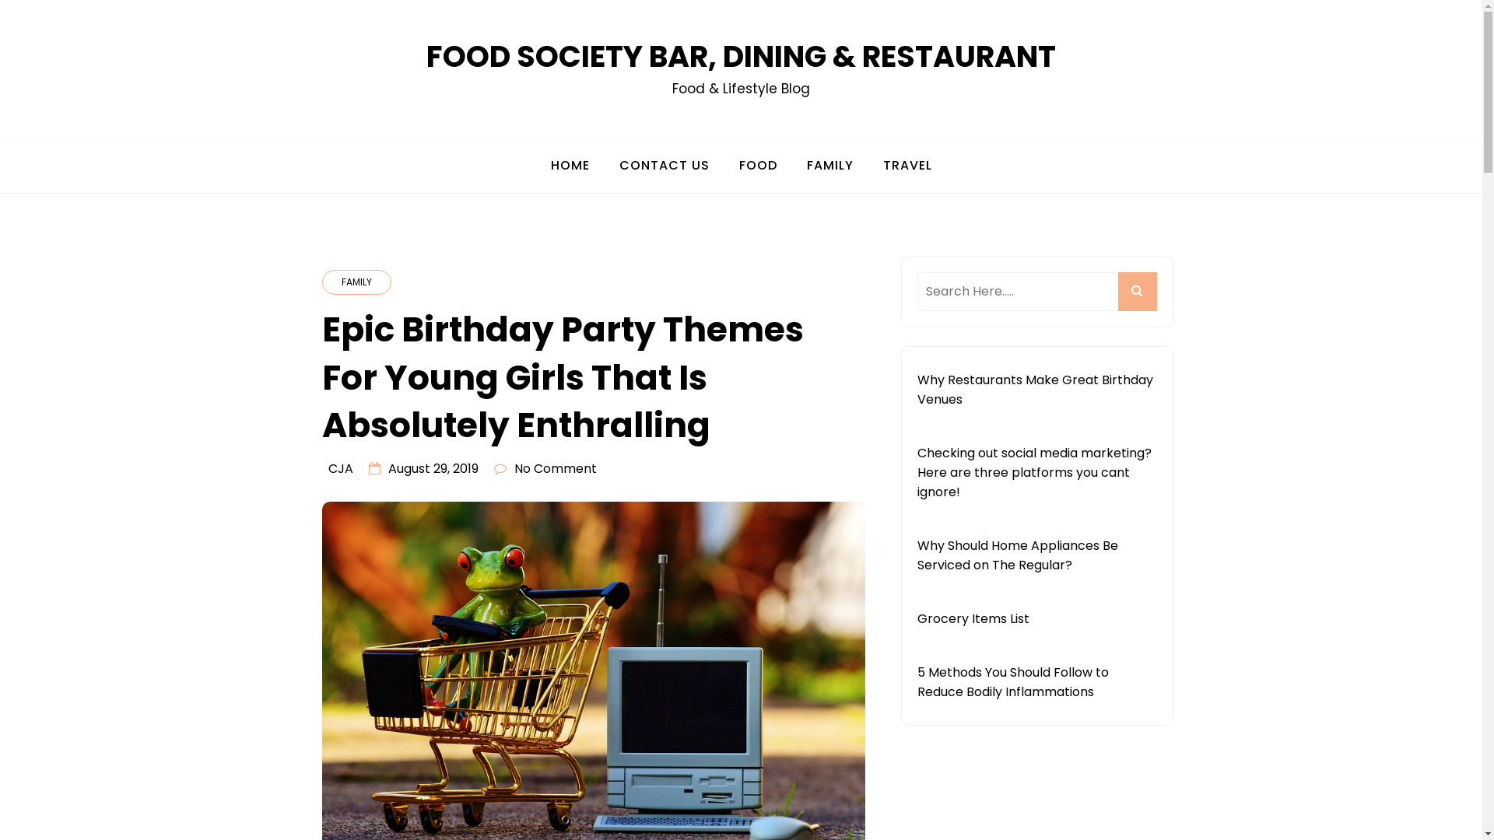  I want to click on Why Restaurants Make Great Birthday Venues, so click(1035, 390).